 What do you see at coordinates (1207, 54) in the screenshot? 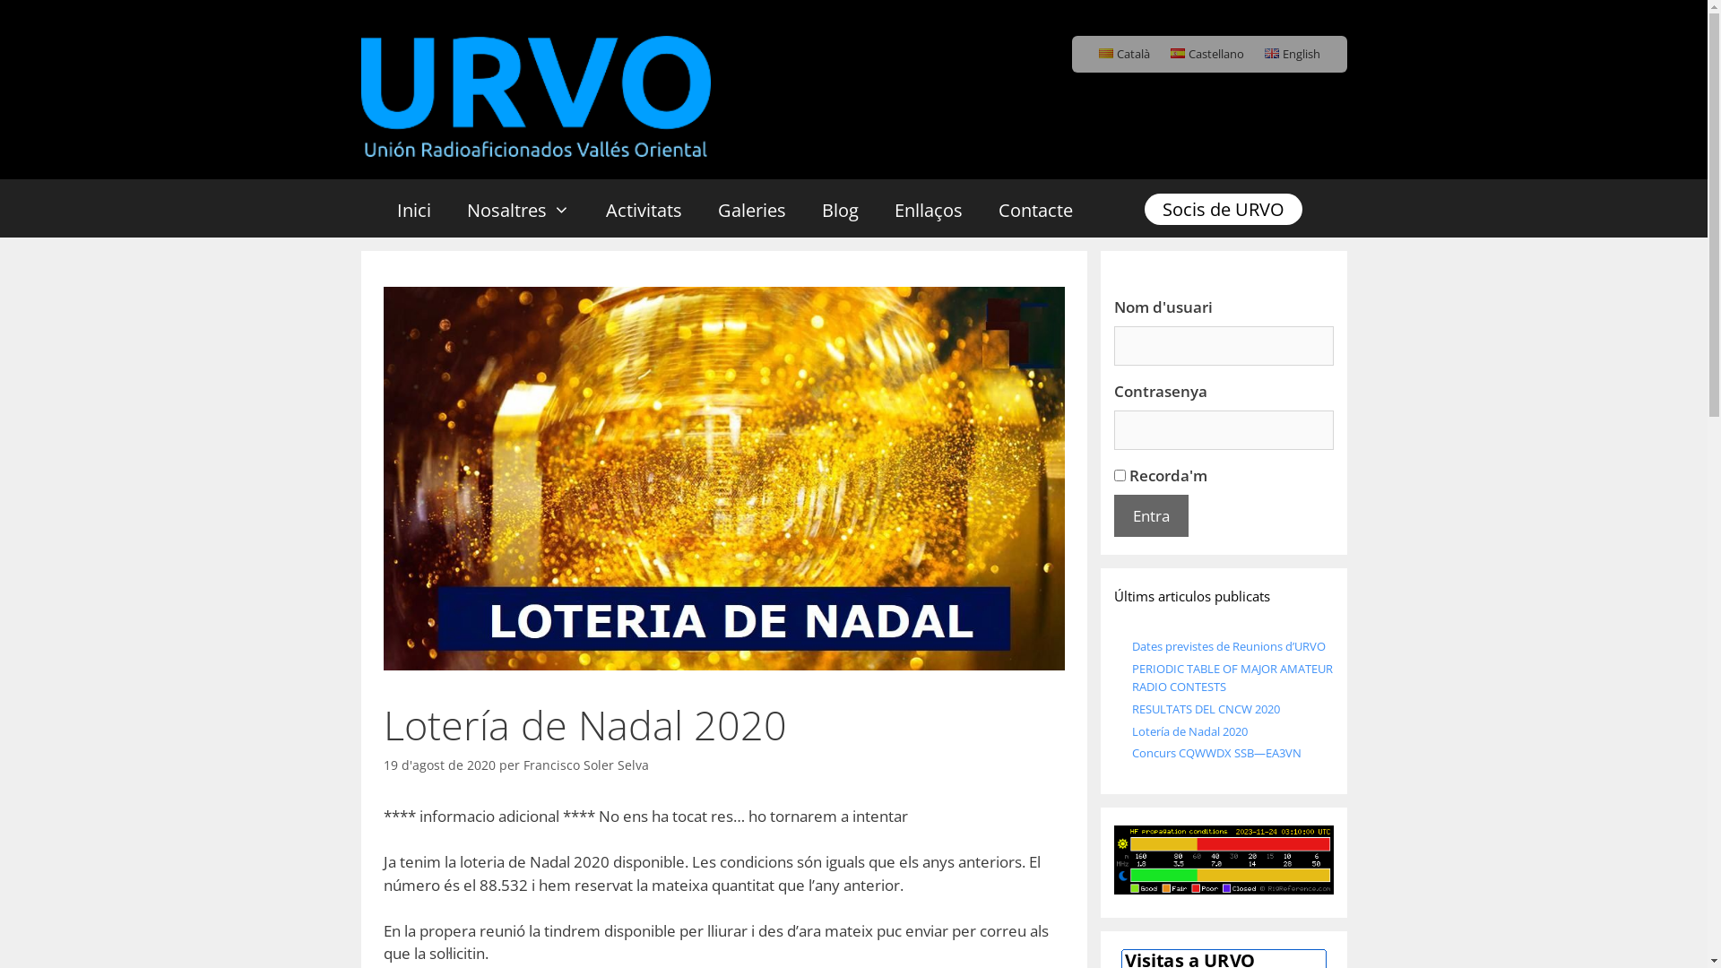
I see `Castellano` at bounding box center [1207, 54].